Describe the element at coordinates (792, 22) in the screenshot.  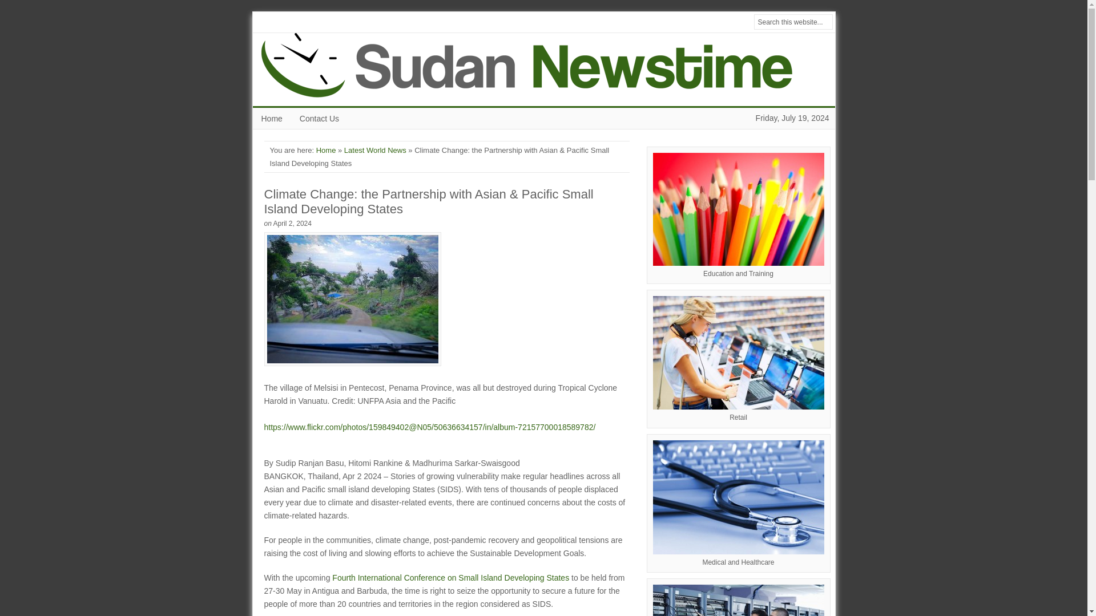
I see `Search this website...` at that location.